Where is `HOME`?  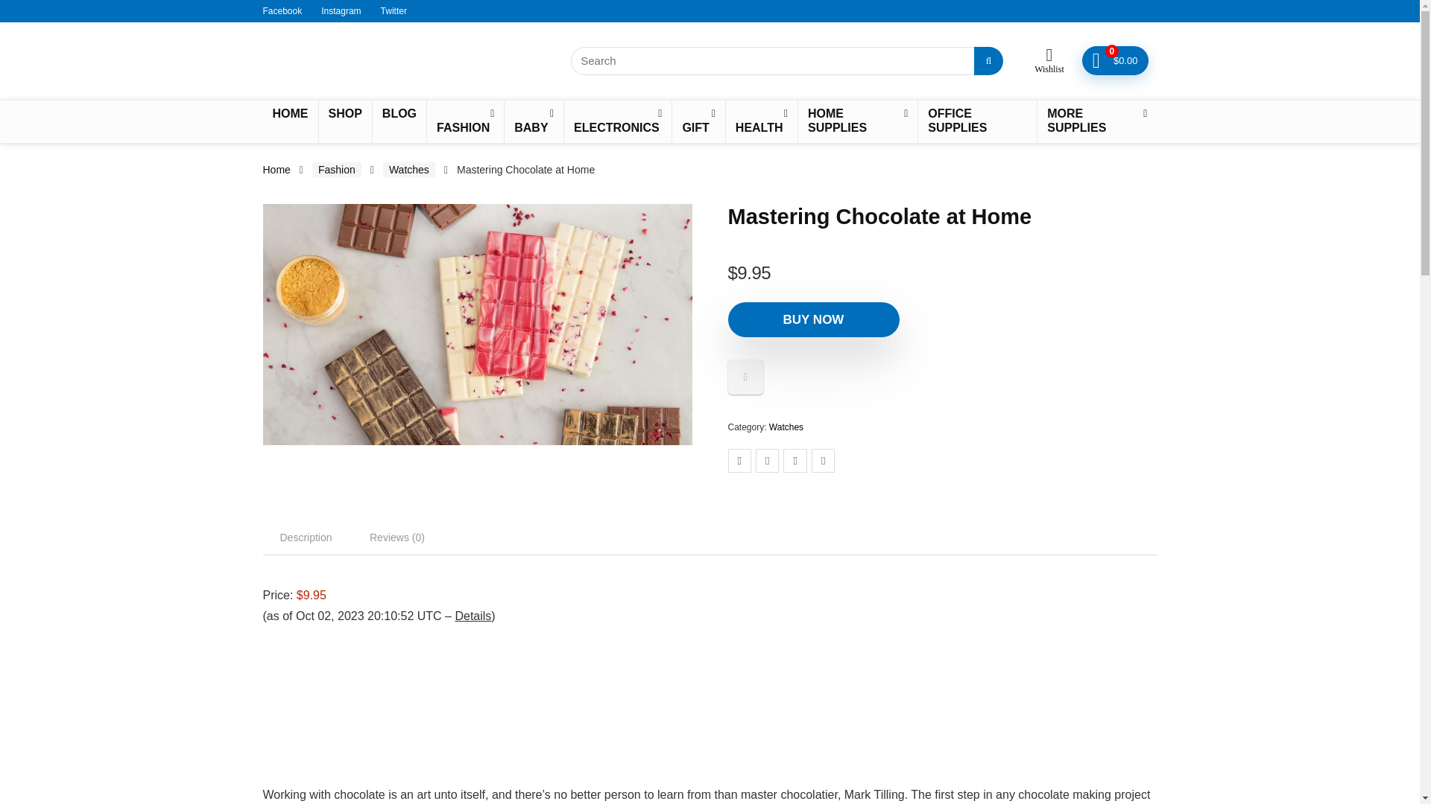 HOME is located at coordinates (289, 115).